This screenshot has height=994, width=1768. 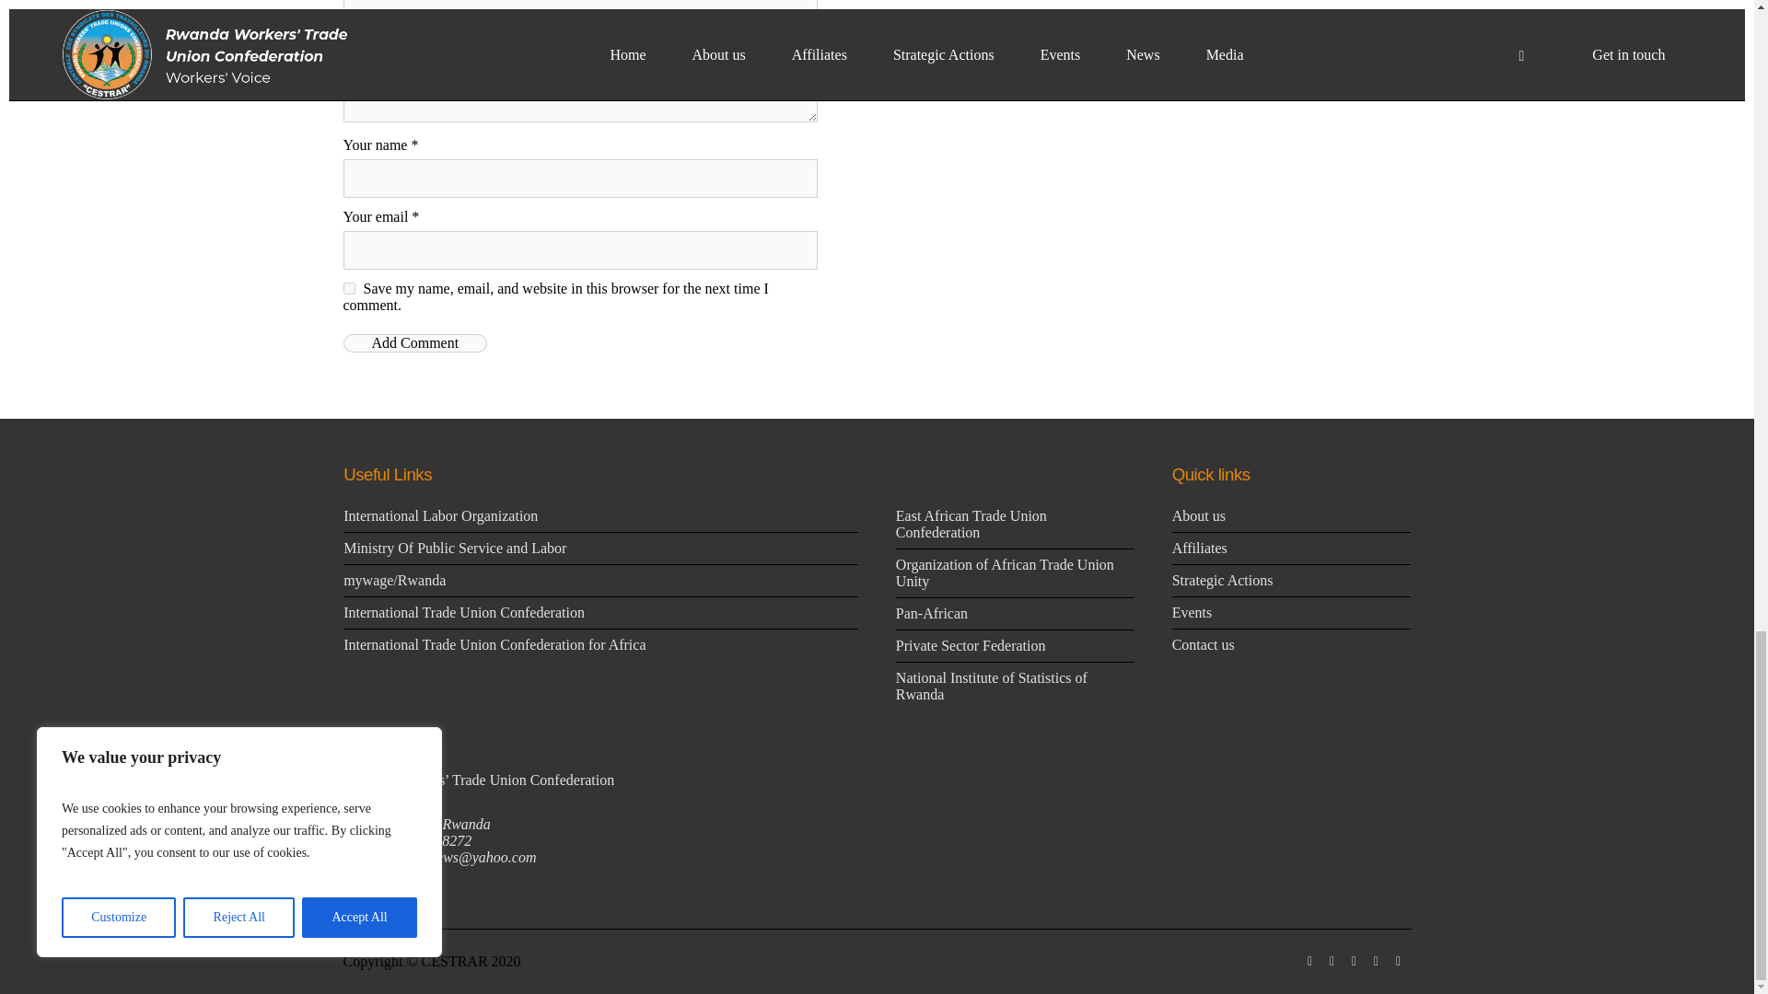 I want to click on Linkedin, so click(x=1309, y=961).